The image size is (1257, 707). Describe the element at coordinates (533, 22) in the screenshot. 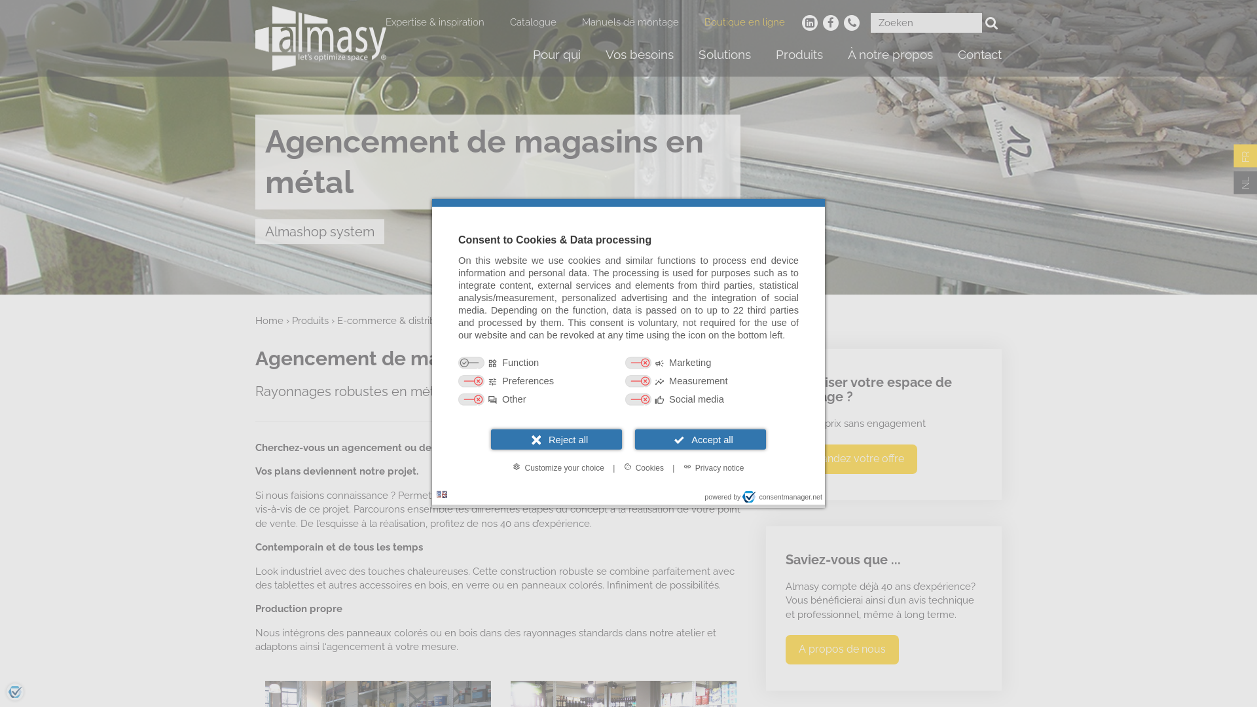

I see `Catalogue` at that location.